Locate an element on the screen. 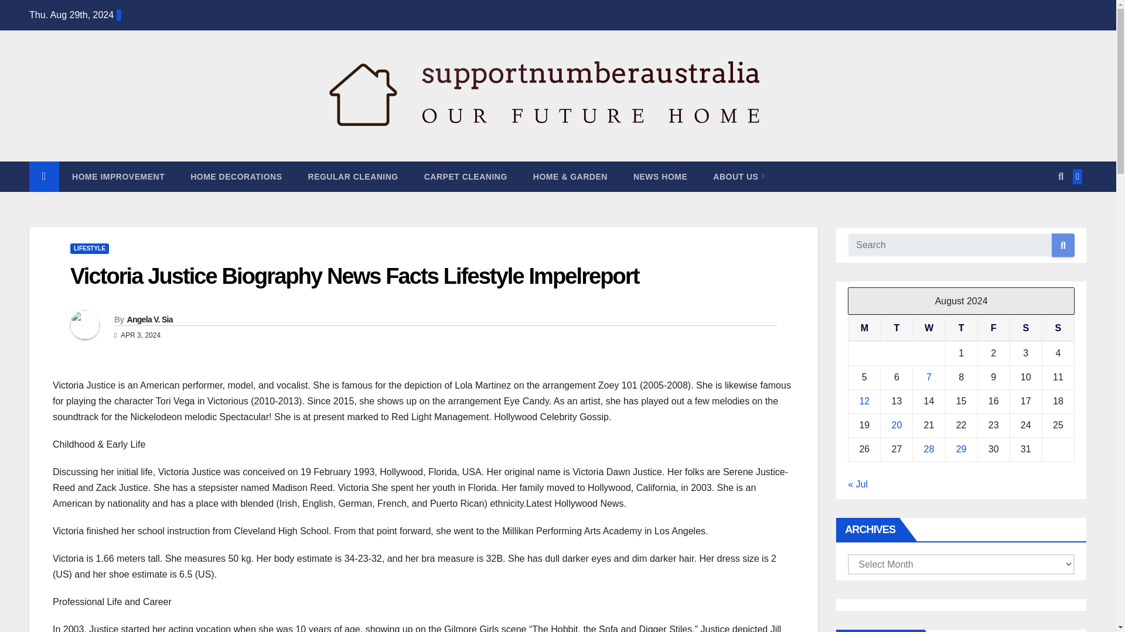 The image size is (1125, 632). Home Improvement is located at coordinates (118, 177).